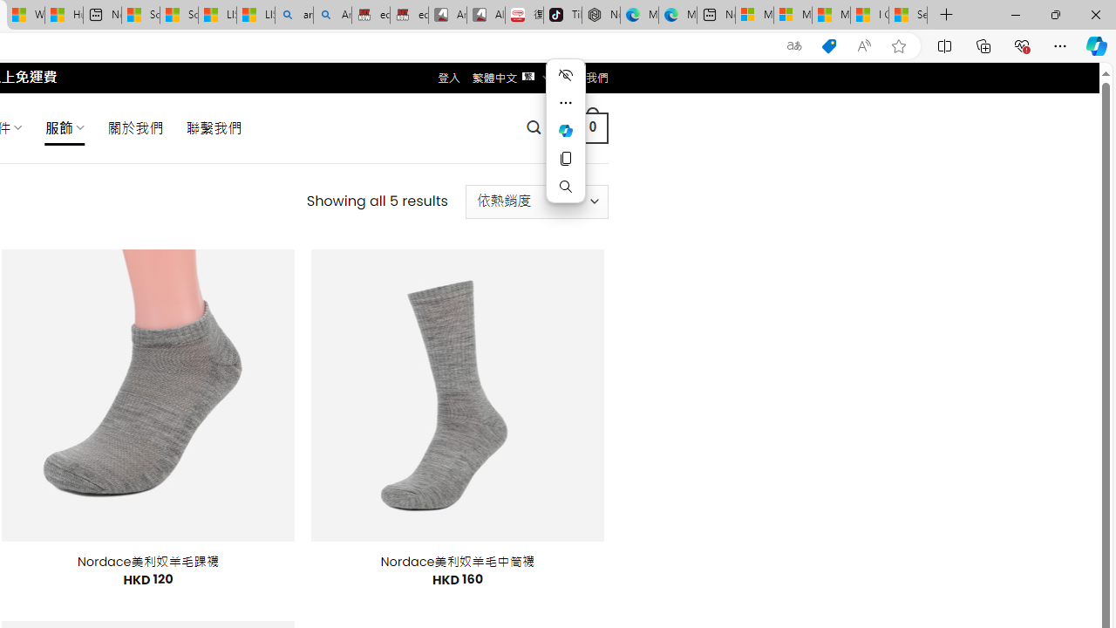 The width and height of the screenshot is (1116, 628). I want to click on amazon - Search, so click(295, 16).